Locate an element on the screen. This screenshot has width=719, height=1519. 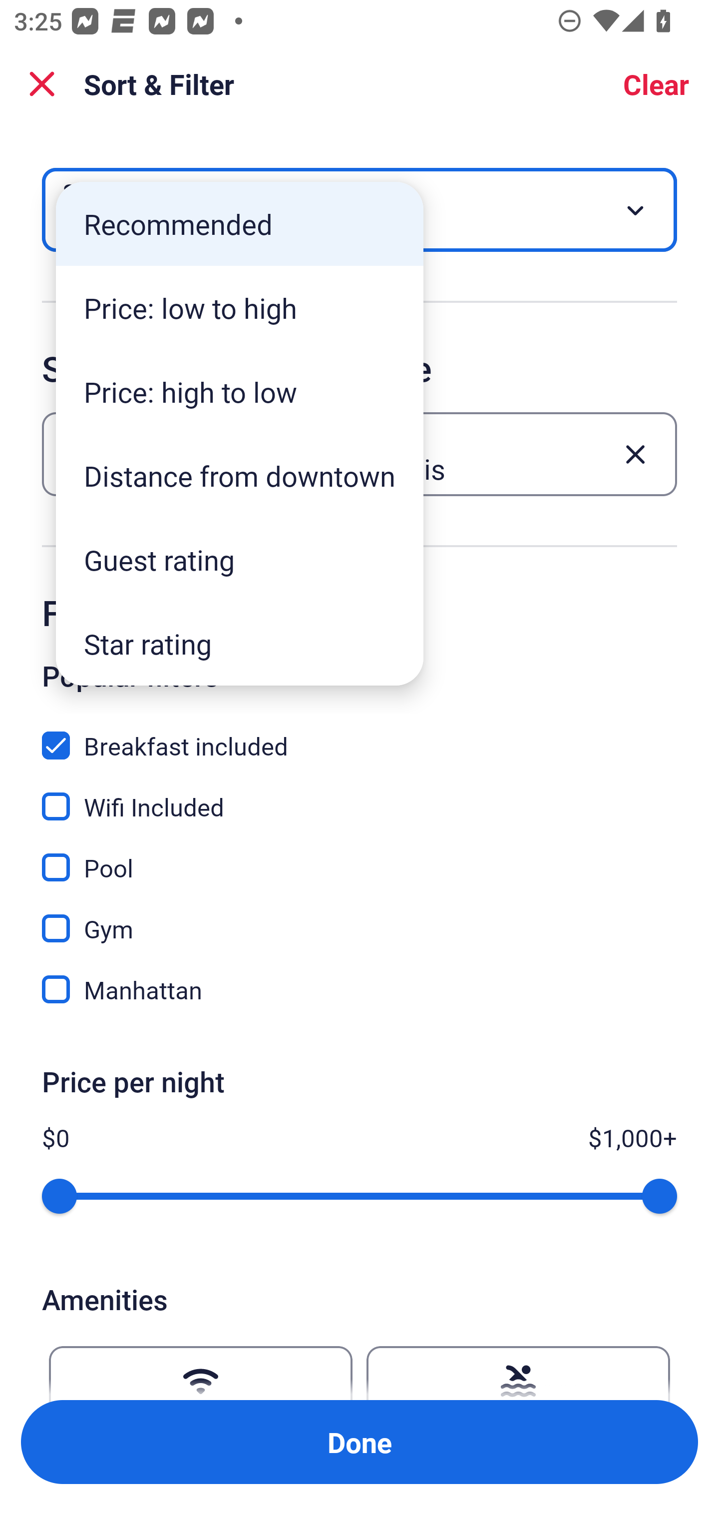
Guest rating is located at coordinates (240, 560).